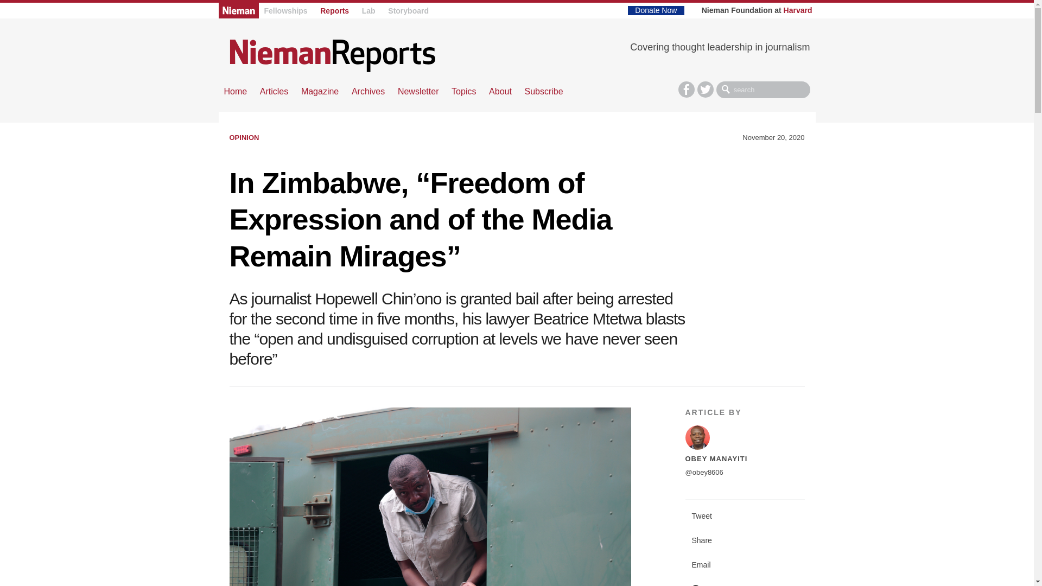  Describe the element at coordinates (656, 10) in the screenshot. I see `Donate Now` at that location.